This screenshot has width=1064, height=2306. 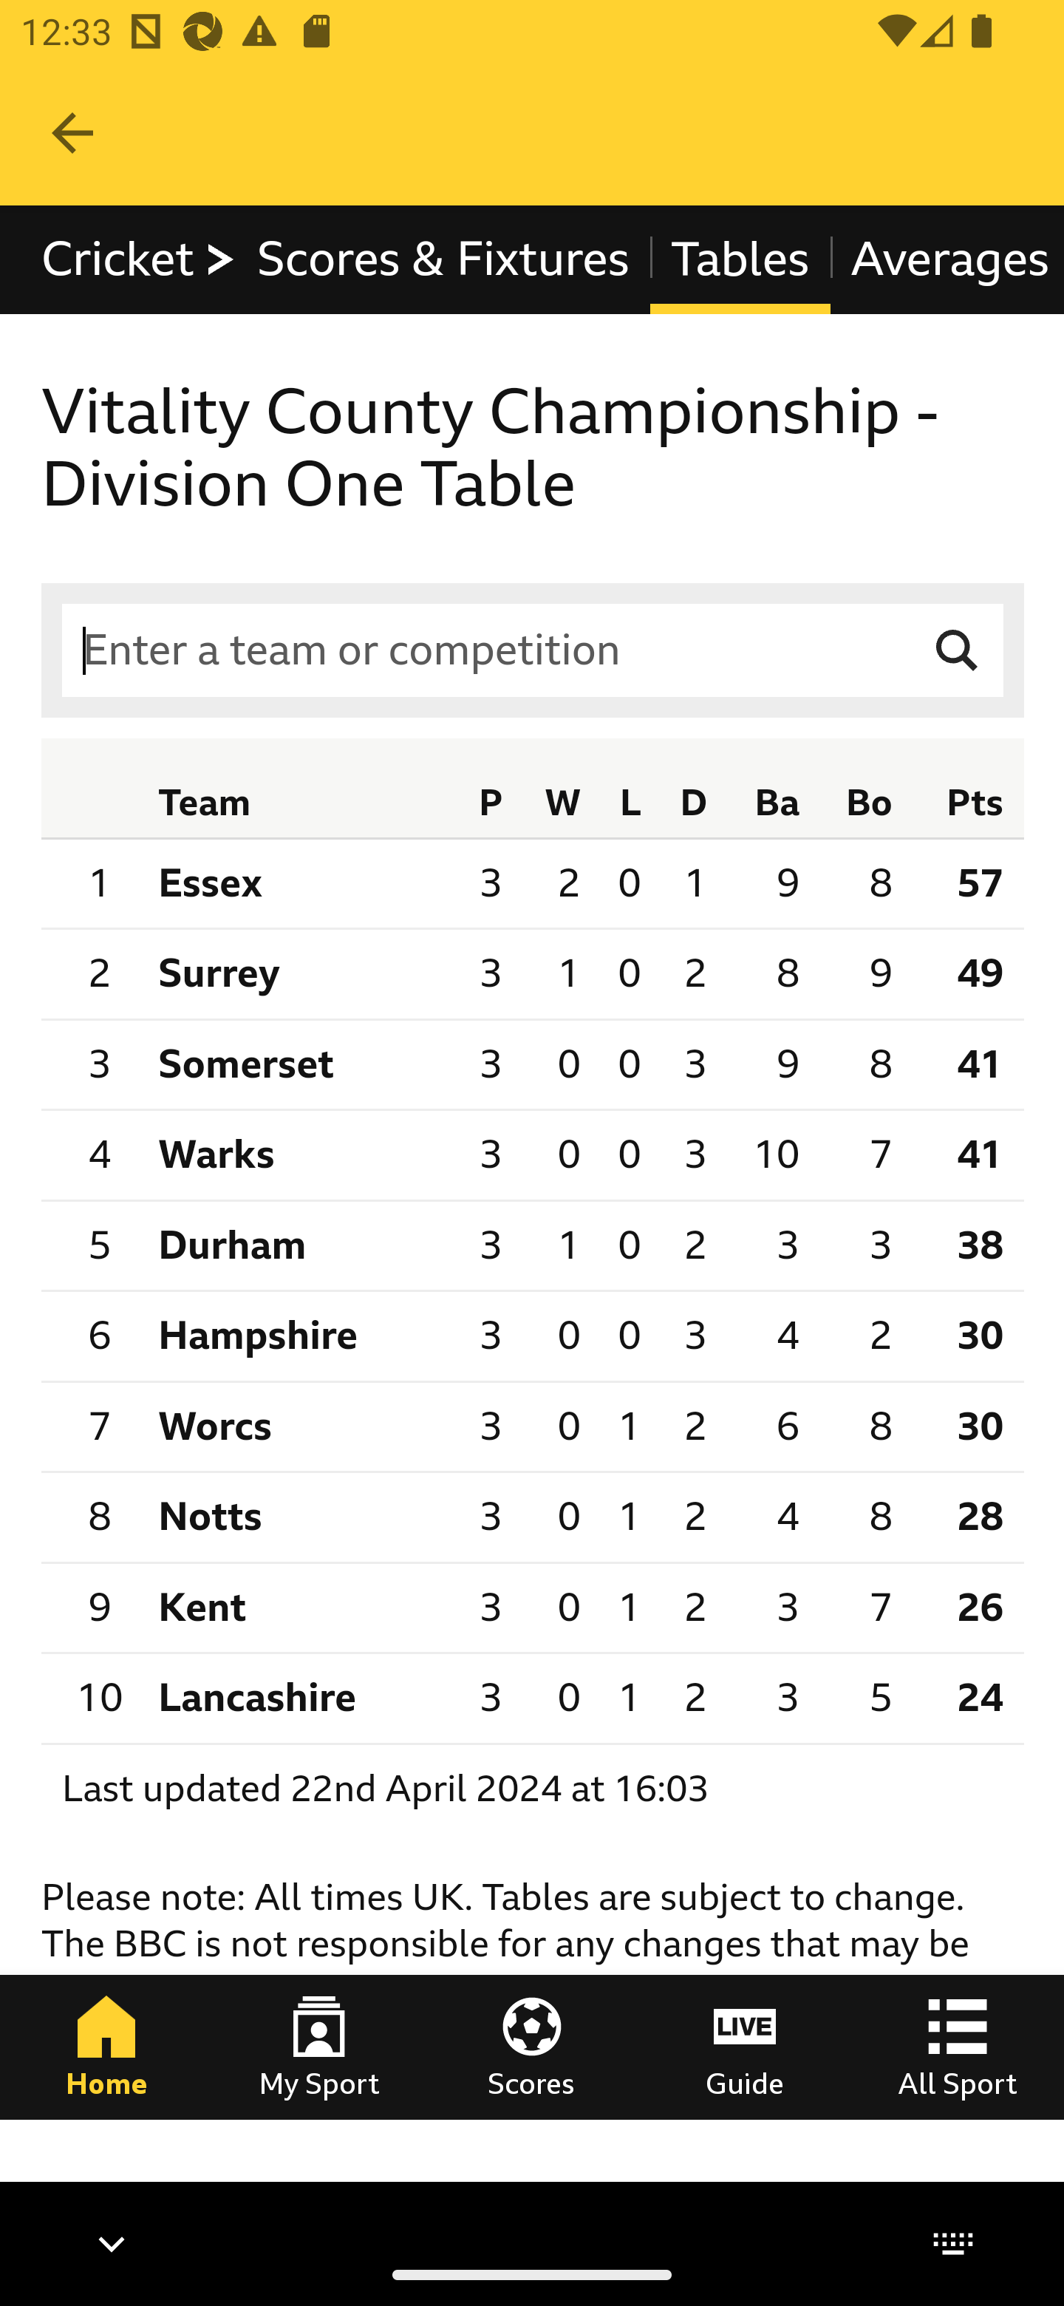 What do you see at coordinates (946, 259) in the screenshot?
I see `Averages` at bounding box center [946, 259].